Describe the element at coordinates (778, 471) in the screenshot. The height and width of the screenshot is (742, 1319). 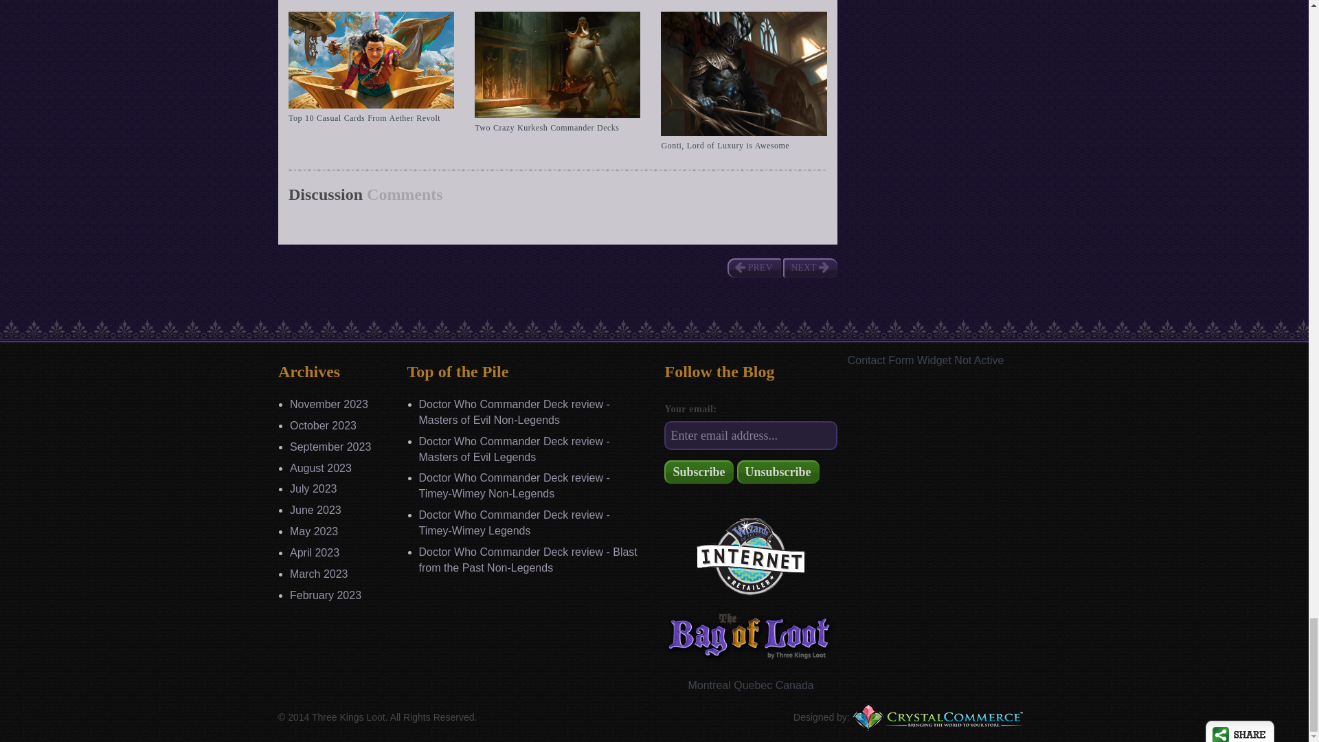
I see `Unsubscribe` at that location.